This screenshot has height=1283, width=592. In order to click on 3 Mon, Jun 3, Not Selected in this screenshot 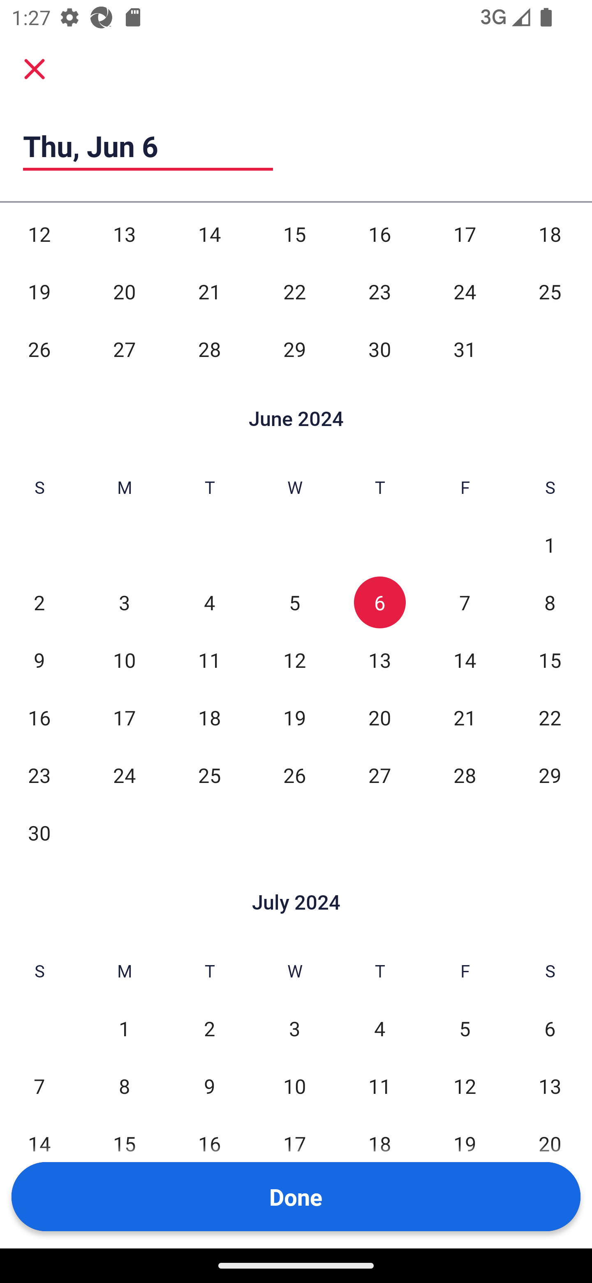, I will do `click(124, 602)`.